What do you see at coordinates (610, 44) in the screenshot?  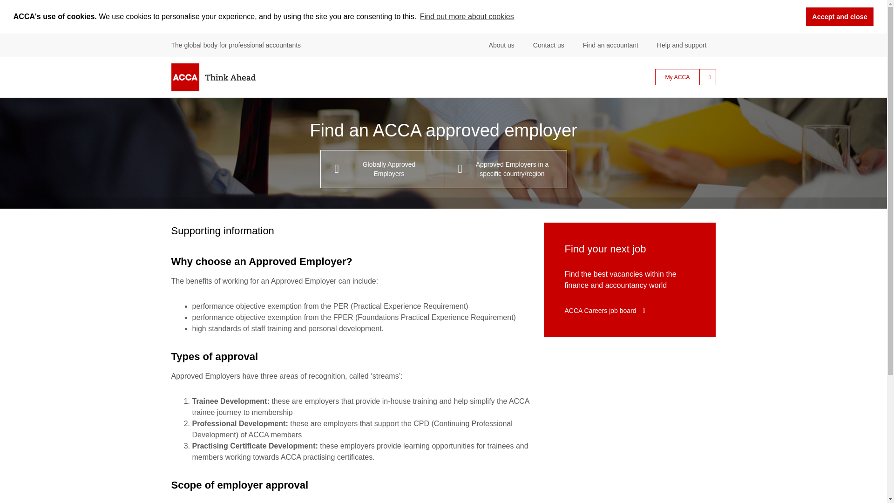 I see `Find an accountant` at bounding box center [610, 44].